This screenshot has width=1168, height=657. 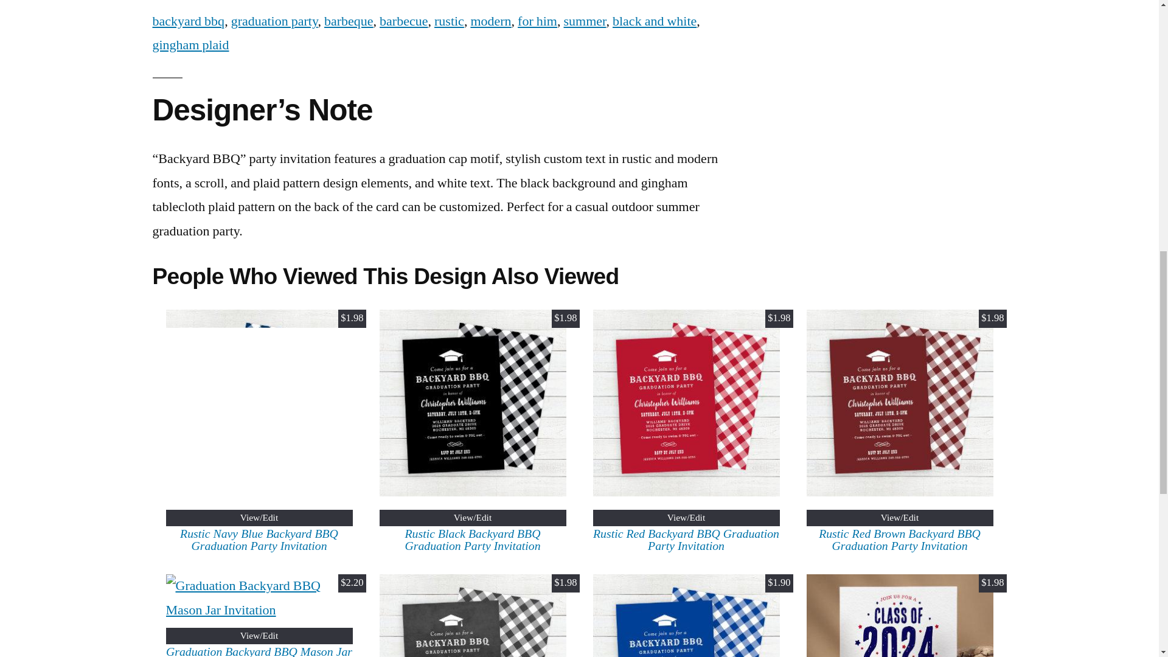 I want to click on barbeque, so click(x=349, y=21).